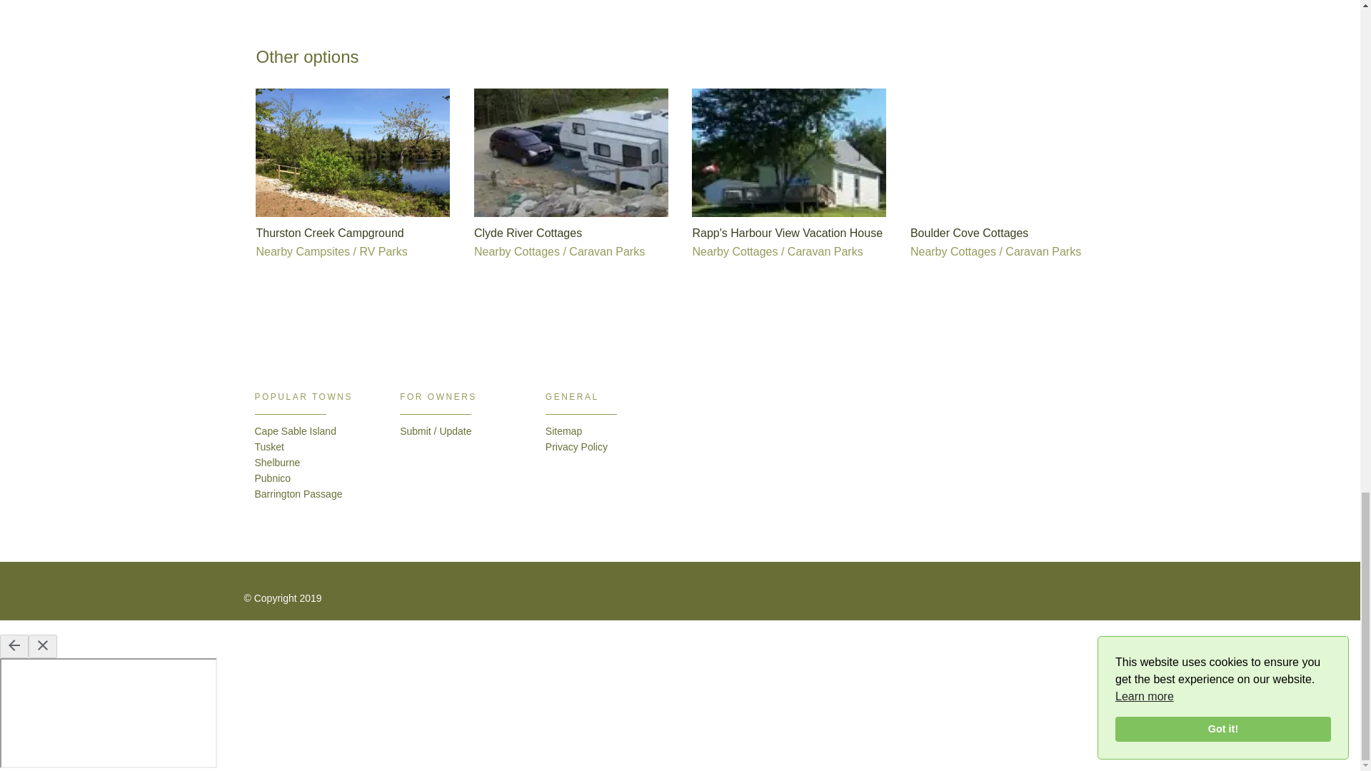 The width and height of the screenshot is (1371, 771). What do you see at coordinates (277, 463) in the screenshot?
I see `Shelburne` at bounding box center [277, 463].